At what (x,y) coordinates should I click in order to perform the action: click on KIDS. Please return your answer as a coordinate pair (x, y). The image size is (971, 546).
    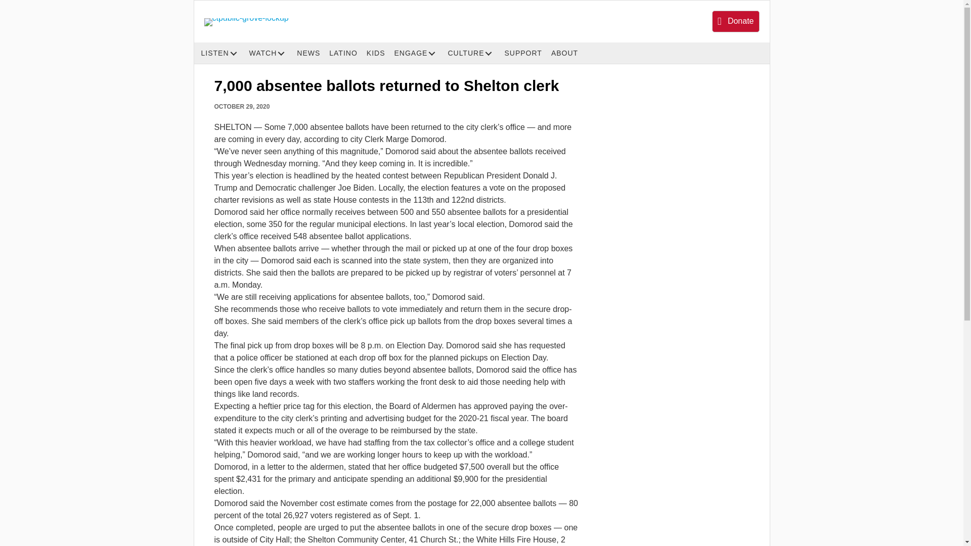
    Looking at the image, I should click on (378, 53).